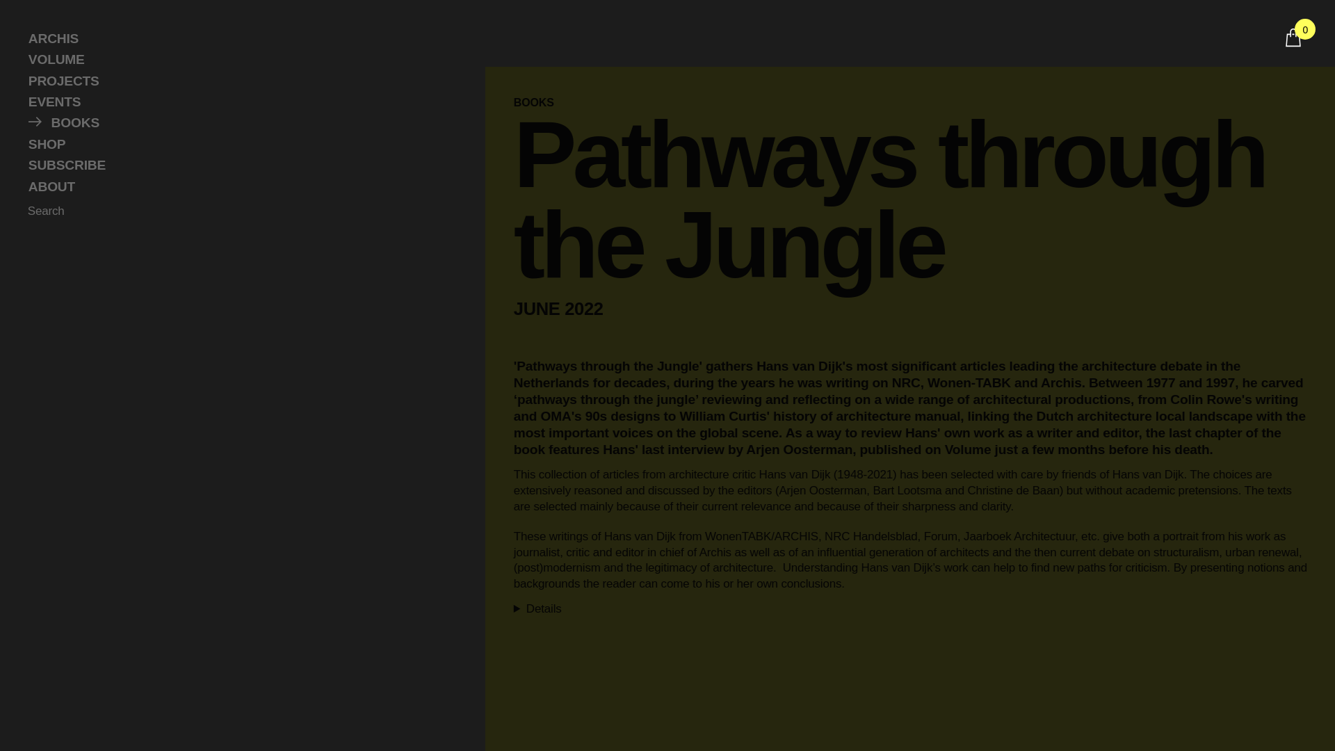 The width and height of the screenshot is (1335, 751). I want to click on BOOKS, so click(925, 103).